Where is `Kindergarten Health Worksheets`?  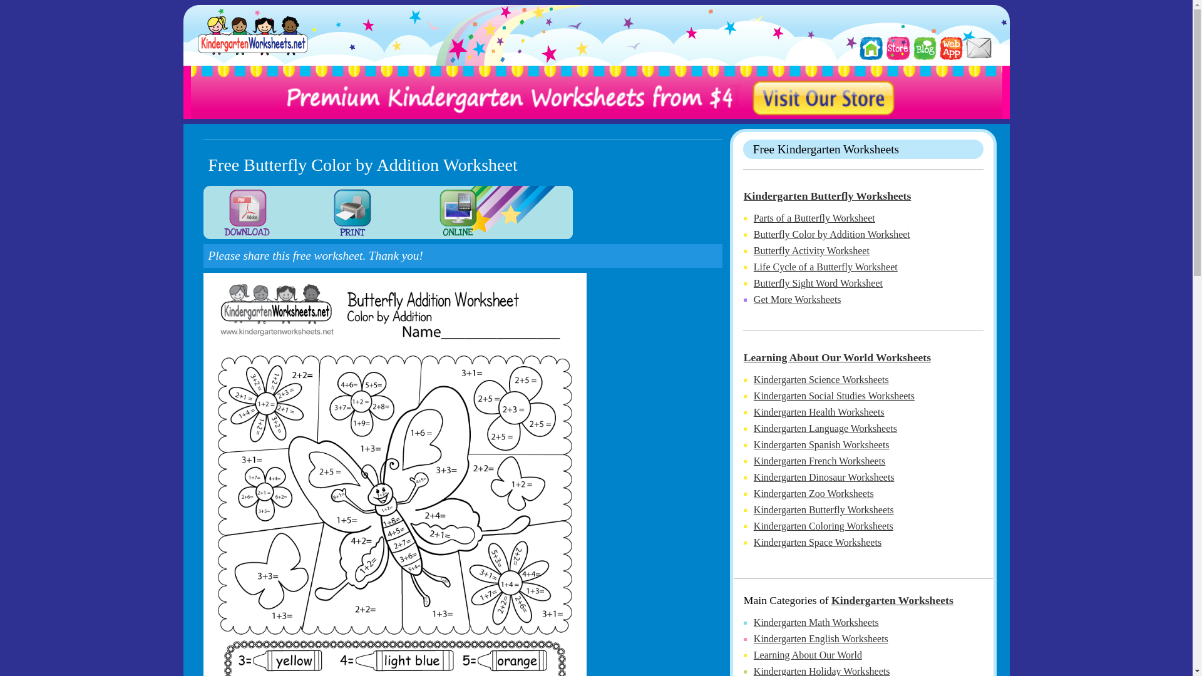
Kindergarten Health Worksheets is located at coordinates (819, 412).